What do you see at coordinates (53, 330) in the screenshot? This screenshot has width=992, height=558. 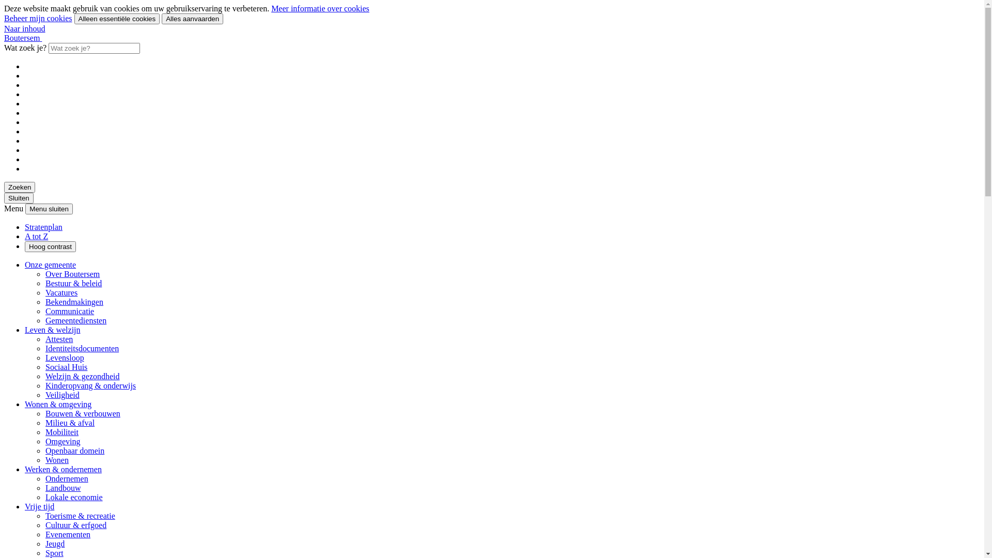 I see `Leven & welzijn` at bounding box center [53, 330].